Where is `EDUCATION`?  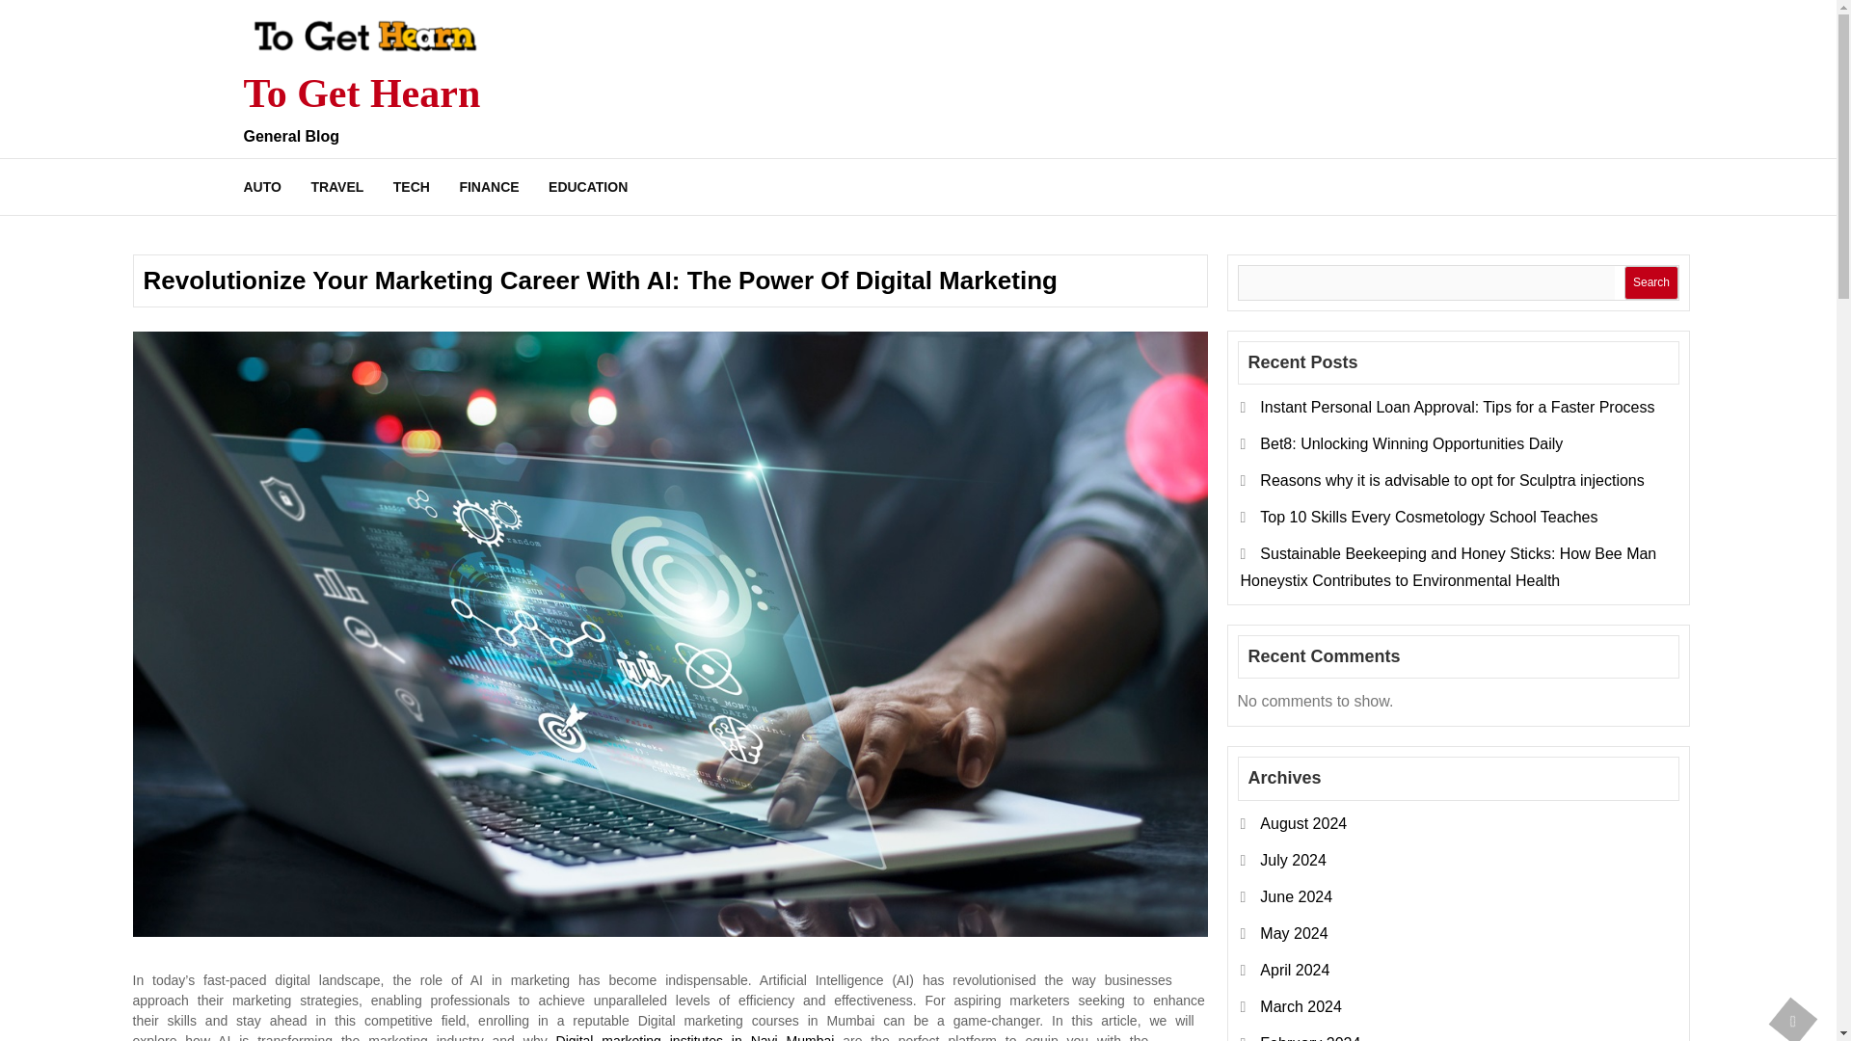 EDUCATION is located at coordinates (588, 186).